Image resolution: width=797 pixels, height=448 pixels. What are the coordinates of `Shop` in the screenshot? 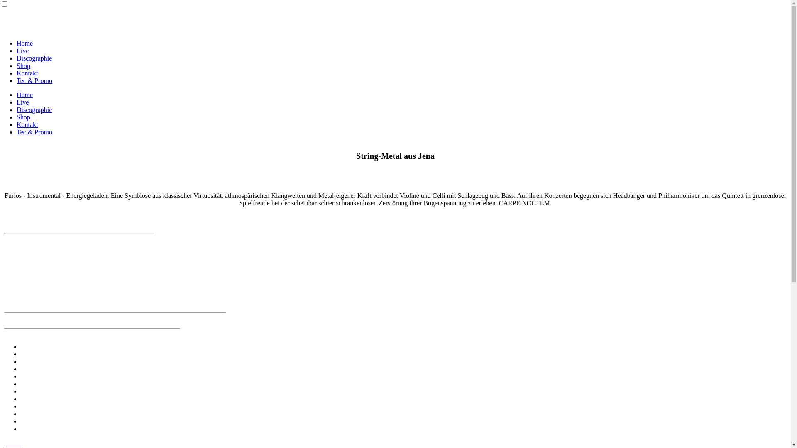 It's located at (23, 66).